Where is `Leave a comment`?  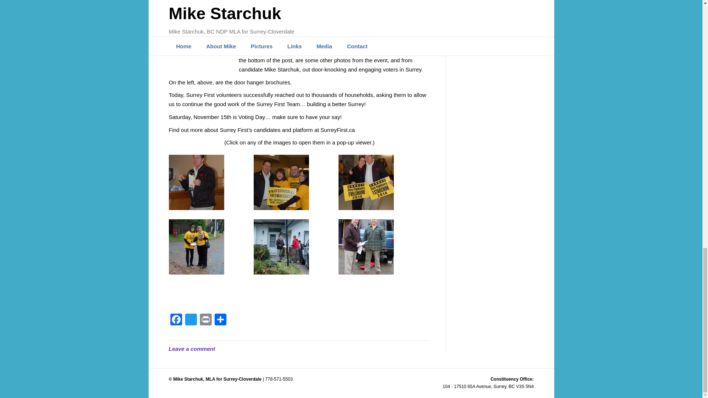 Leave a comment is located at coordinates (192, 349).